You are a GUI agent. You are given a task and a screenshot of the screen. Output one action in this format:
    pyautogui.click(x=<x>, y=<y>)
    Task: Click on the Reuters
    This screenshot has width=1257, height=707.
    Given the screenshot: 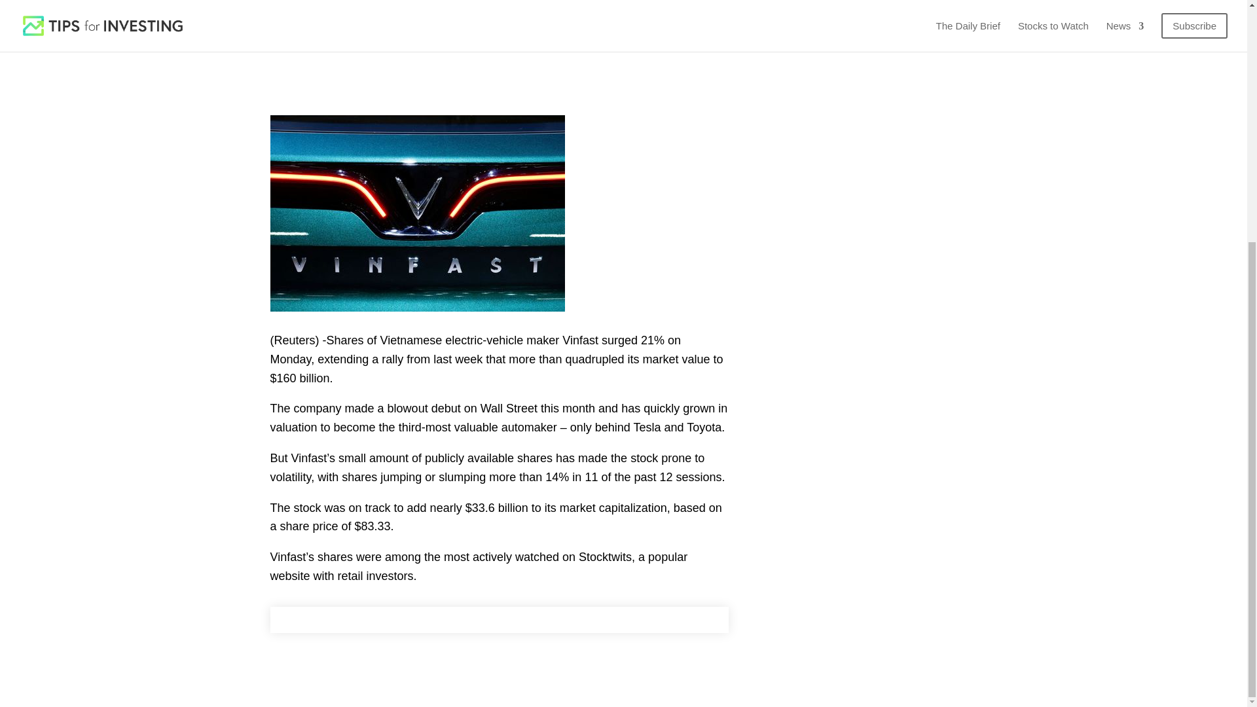 What is the action you would take?
    pyautogui.click(x=306, y=3)
    